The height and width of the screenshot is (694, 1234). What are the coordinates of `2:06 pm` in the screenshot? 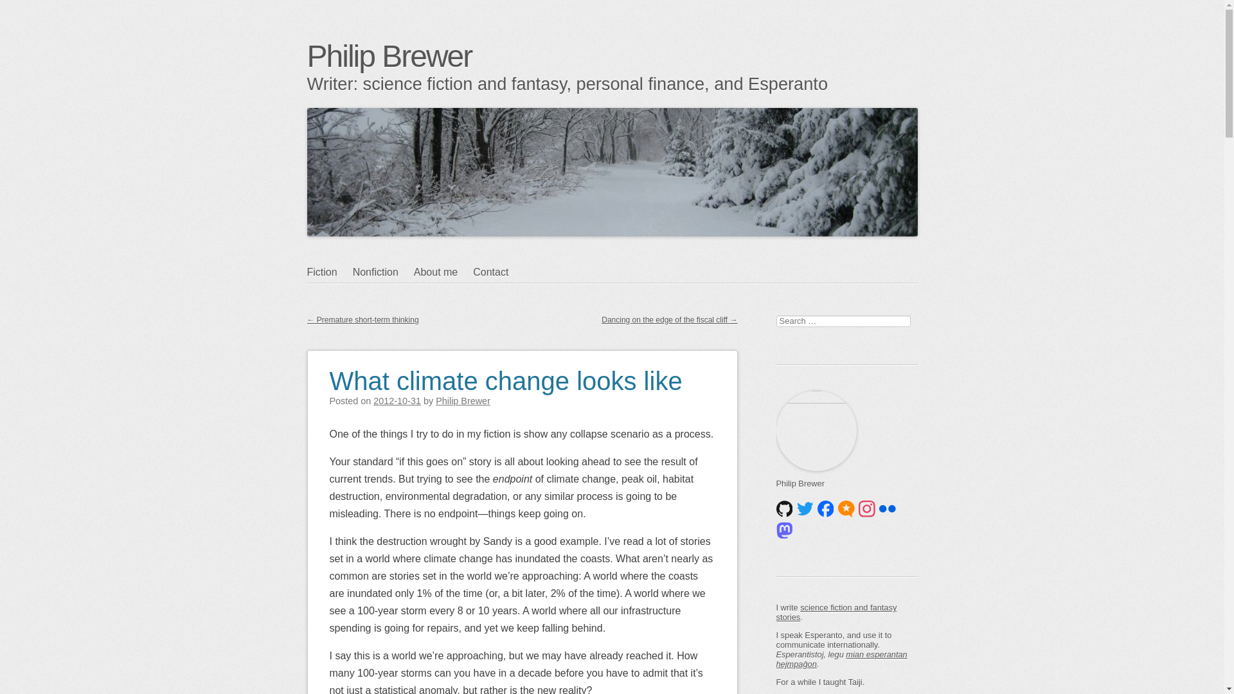 It's located at (397, 400).